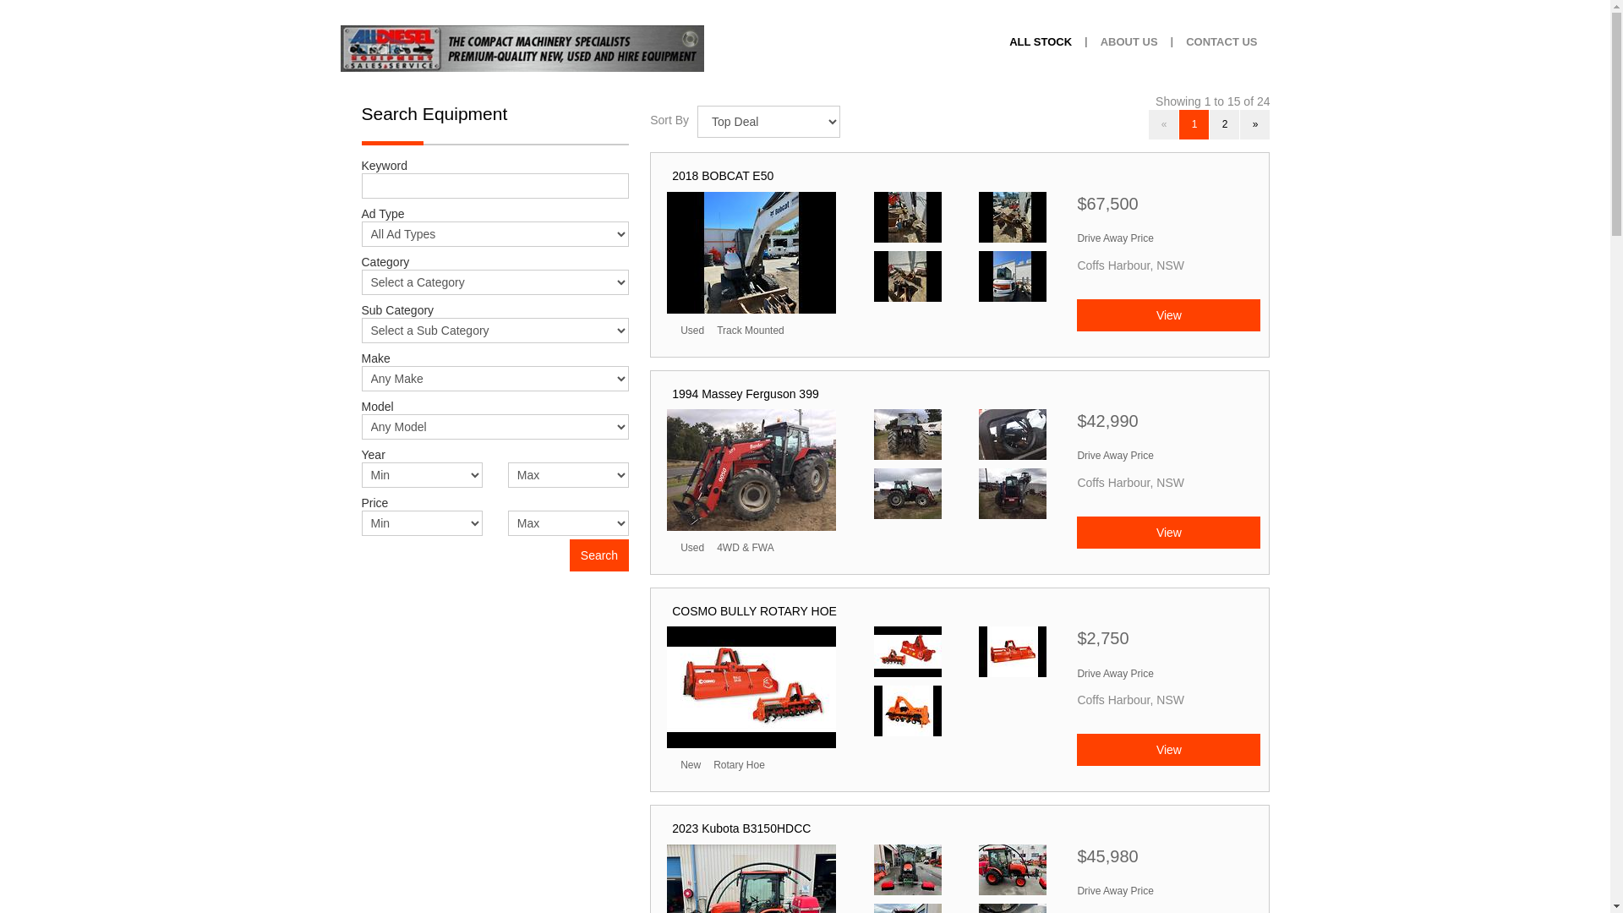 The height and width of the screenshot is (913, 1623). What do you see at coordinates (1168, 533) in the screenshot?
I see `View` at bounding box center [1168, 533].